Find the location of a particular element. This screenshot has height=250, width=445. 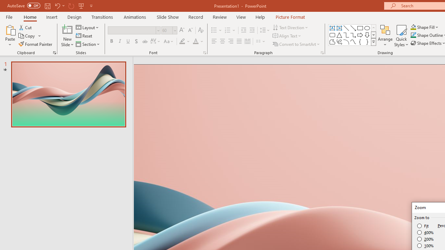

Copy is located at coordinates (27, 36).